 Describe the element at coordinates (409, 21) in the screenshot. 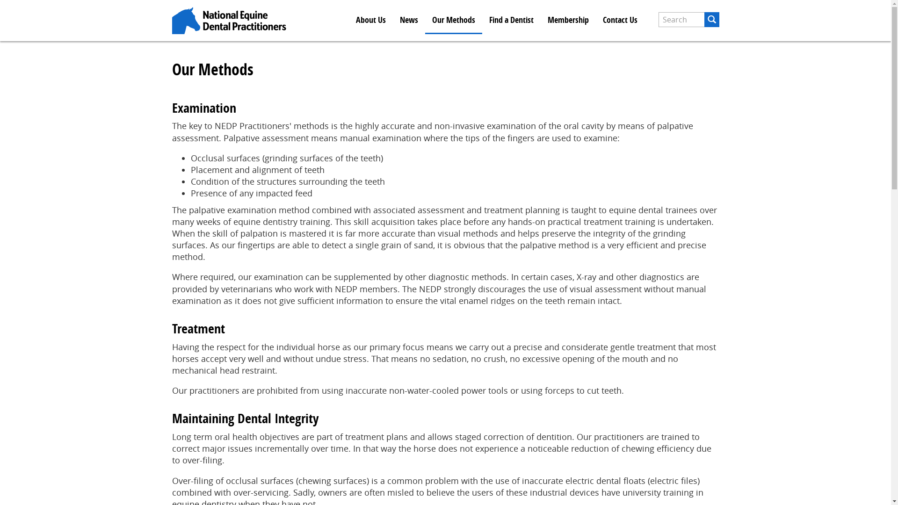

I see `News` at that location.